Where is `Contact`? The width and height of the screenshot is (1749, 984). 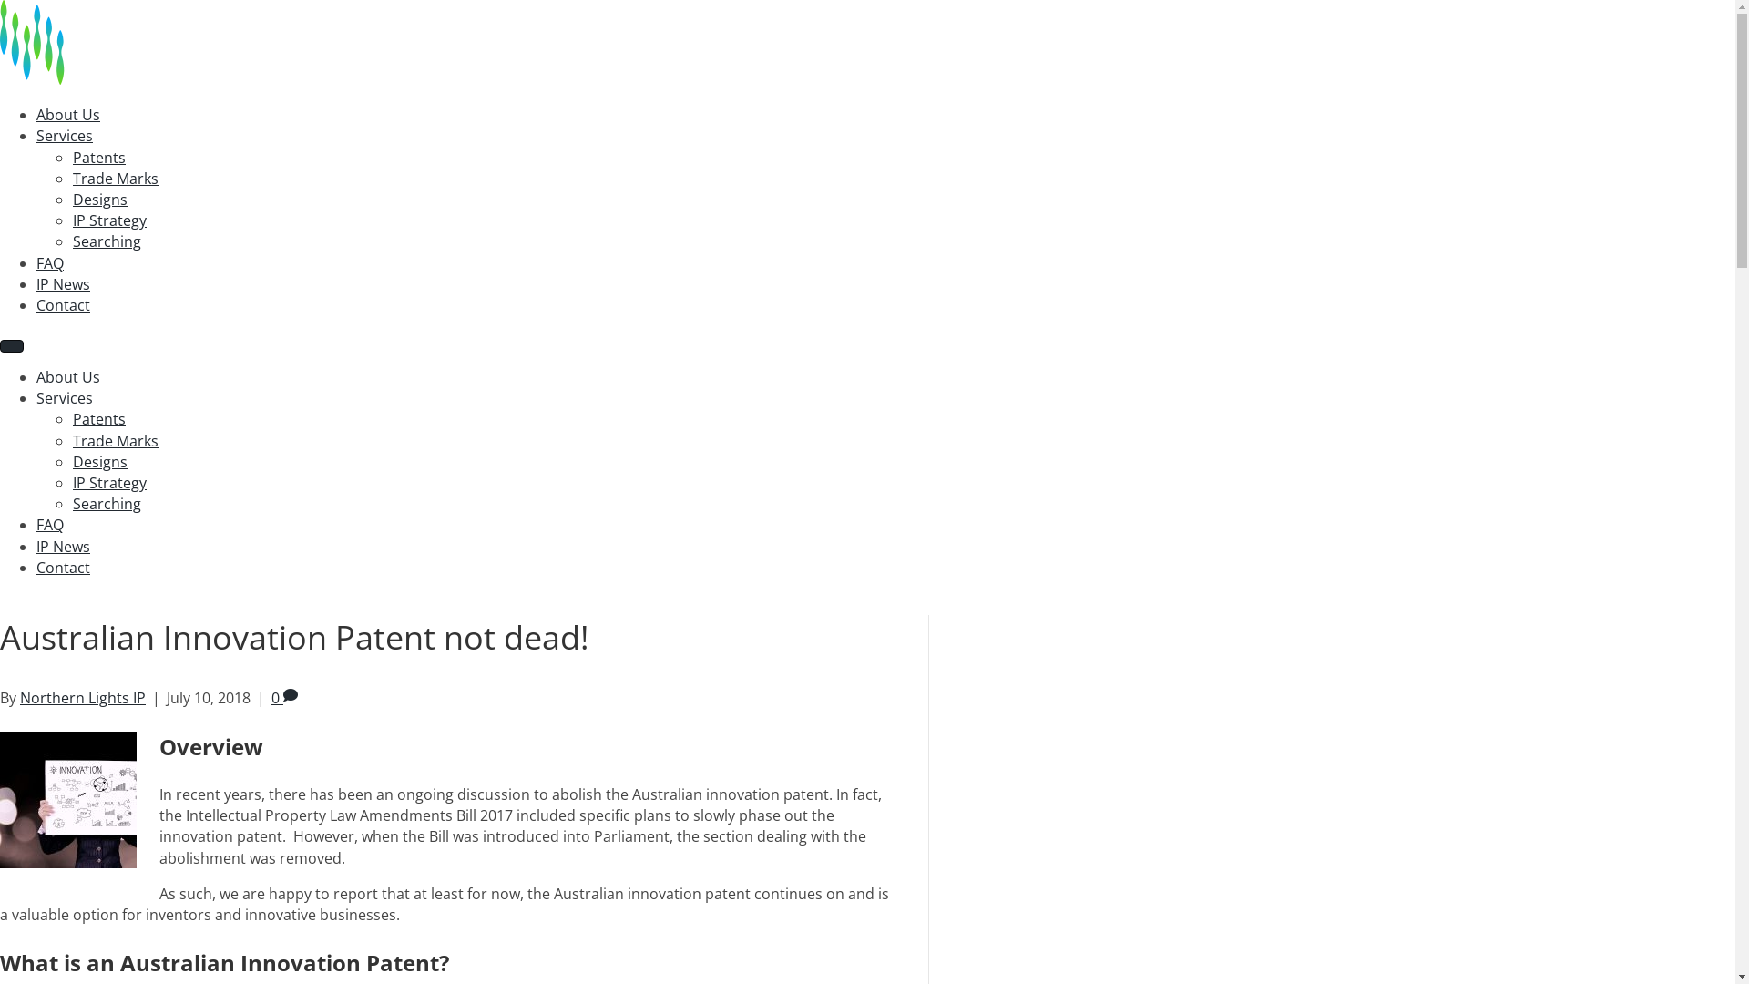
Contact is located at coordinates (64, 305).